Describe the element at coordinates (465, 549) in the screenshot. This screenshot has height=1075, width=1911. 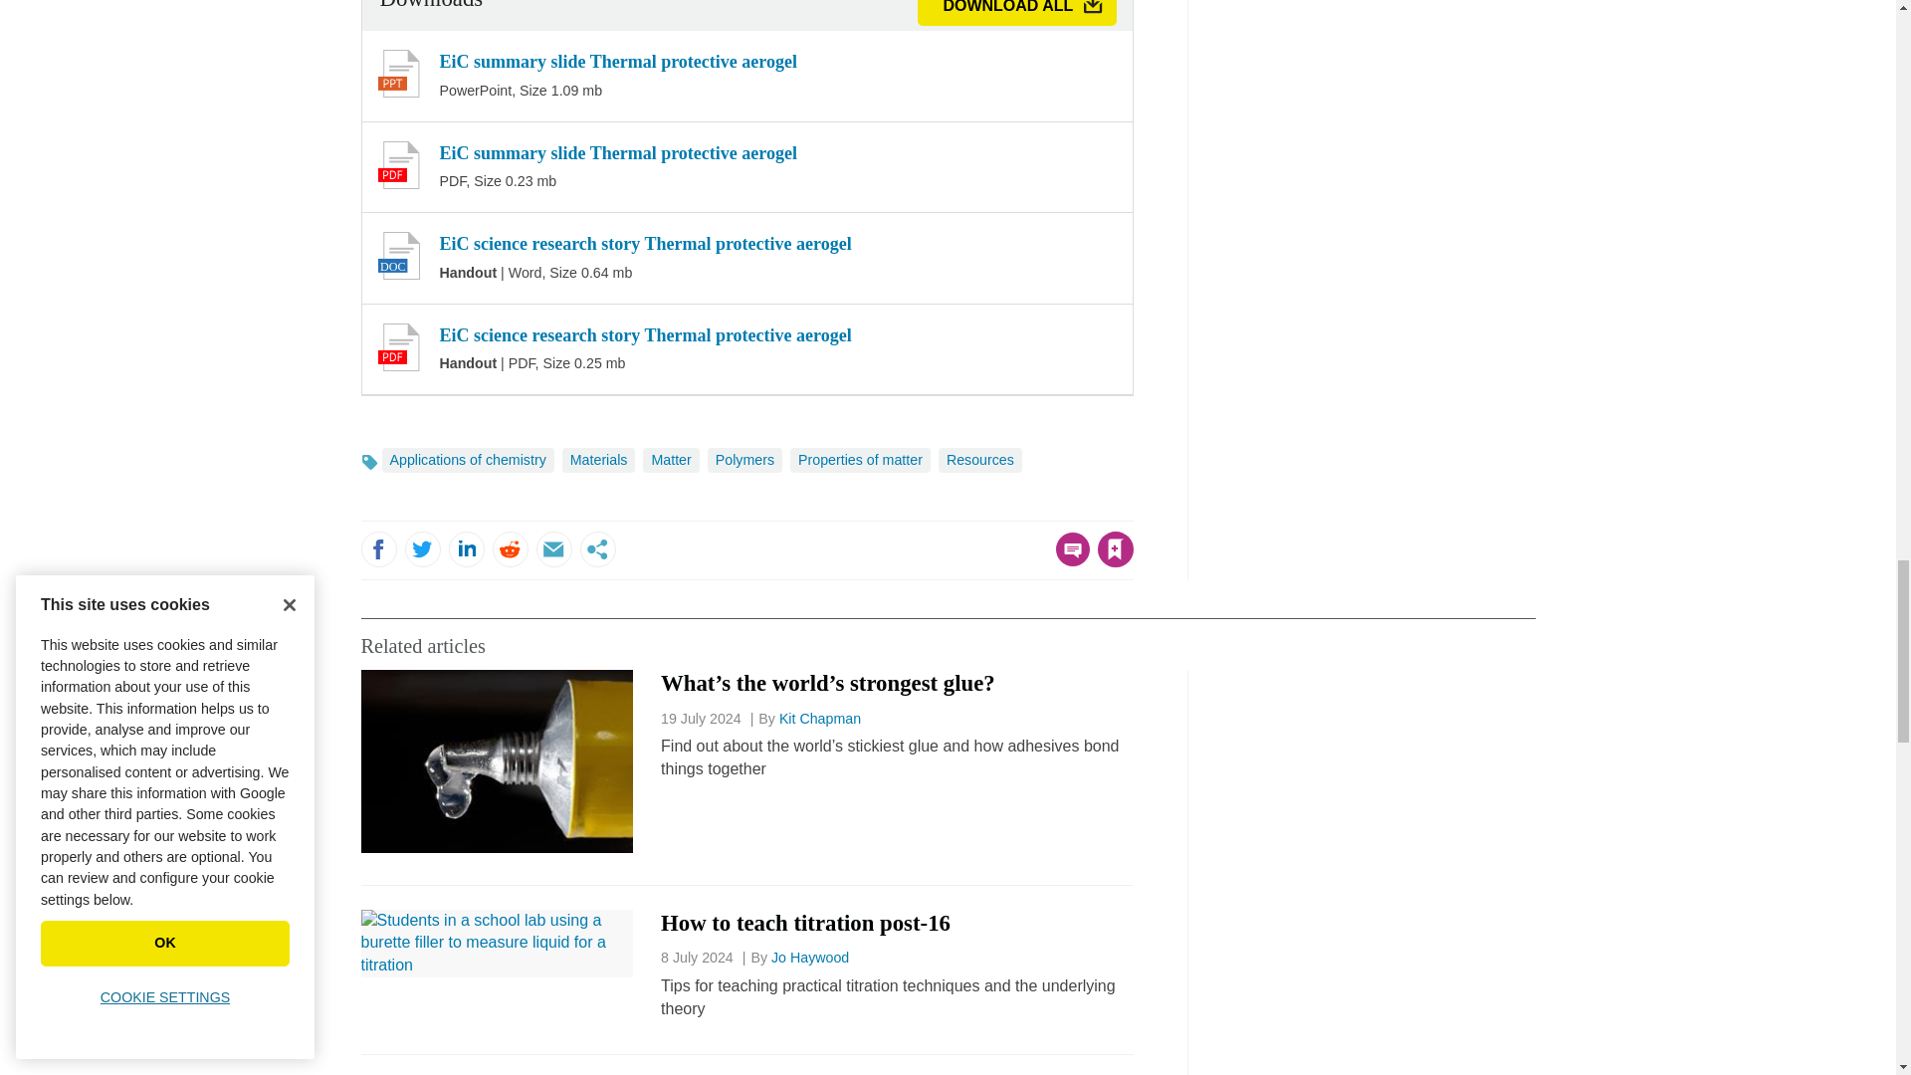
I see `Share this on LinkedIn` at that location.